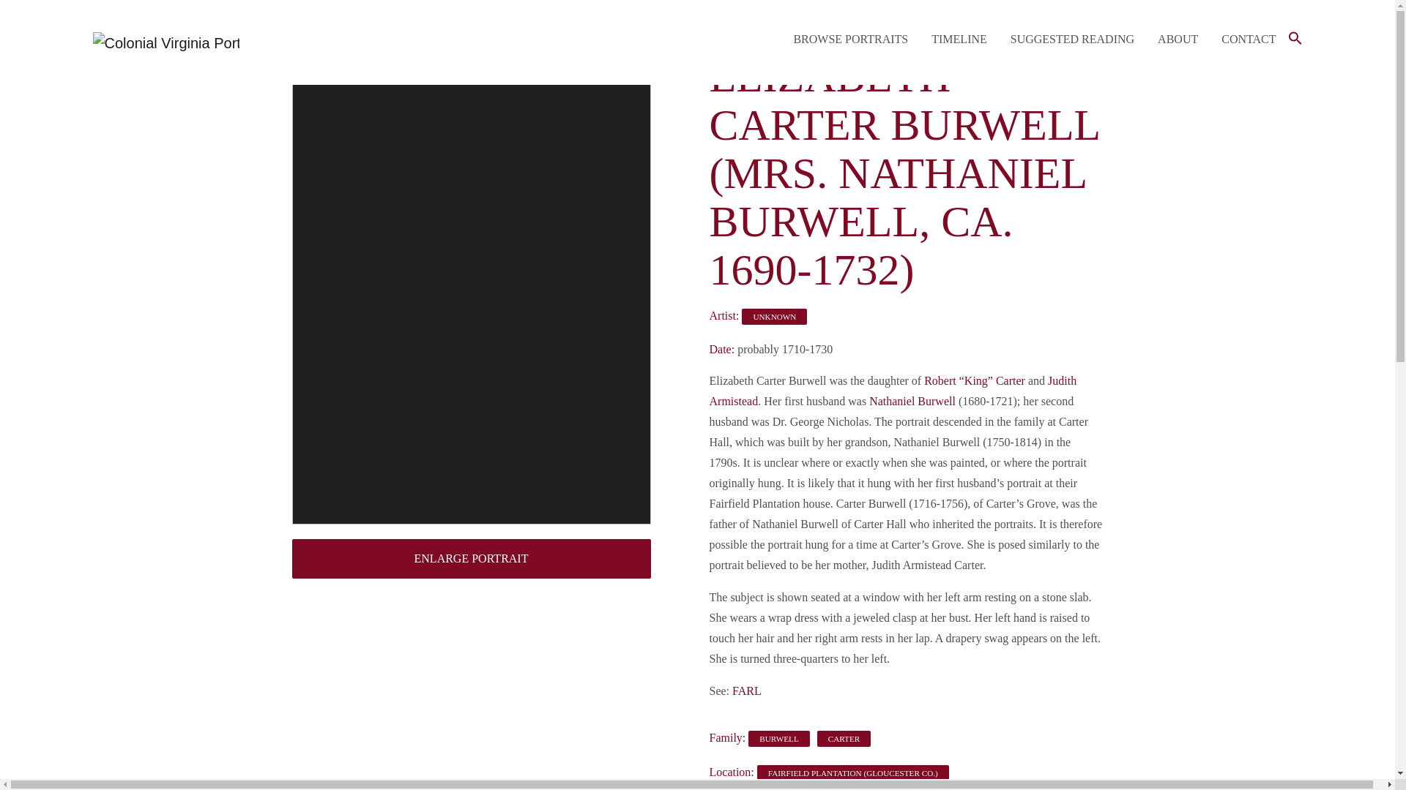 This screenshot has width=1406, height=790. I want to click on Suggested Reading, so click(1072, 42).